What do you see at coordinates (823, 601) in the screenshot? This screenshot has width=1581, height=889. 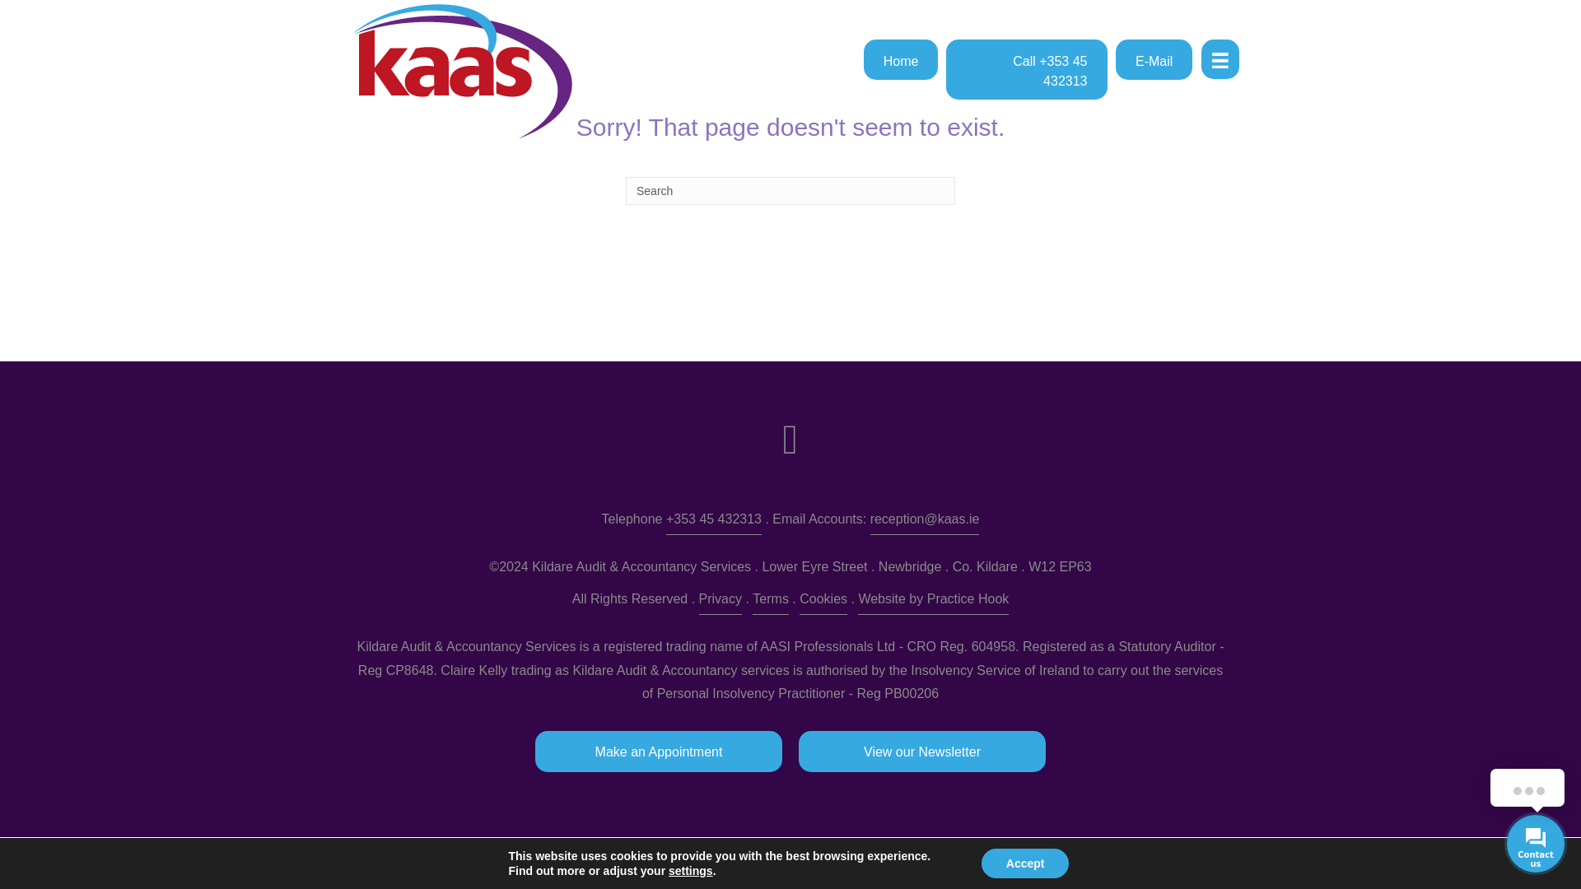 I see `Cookies` at bounding box center [823, 601].